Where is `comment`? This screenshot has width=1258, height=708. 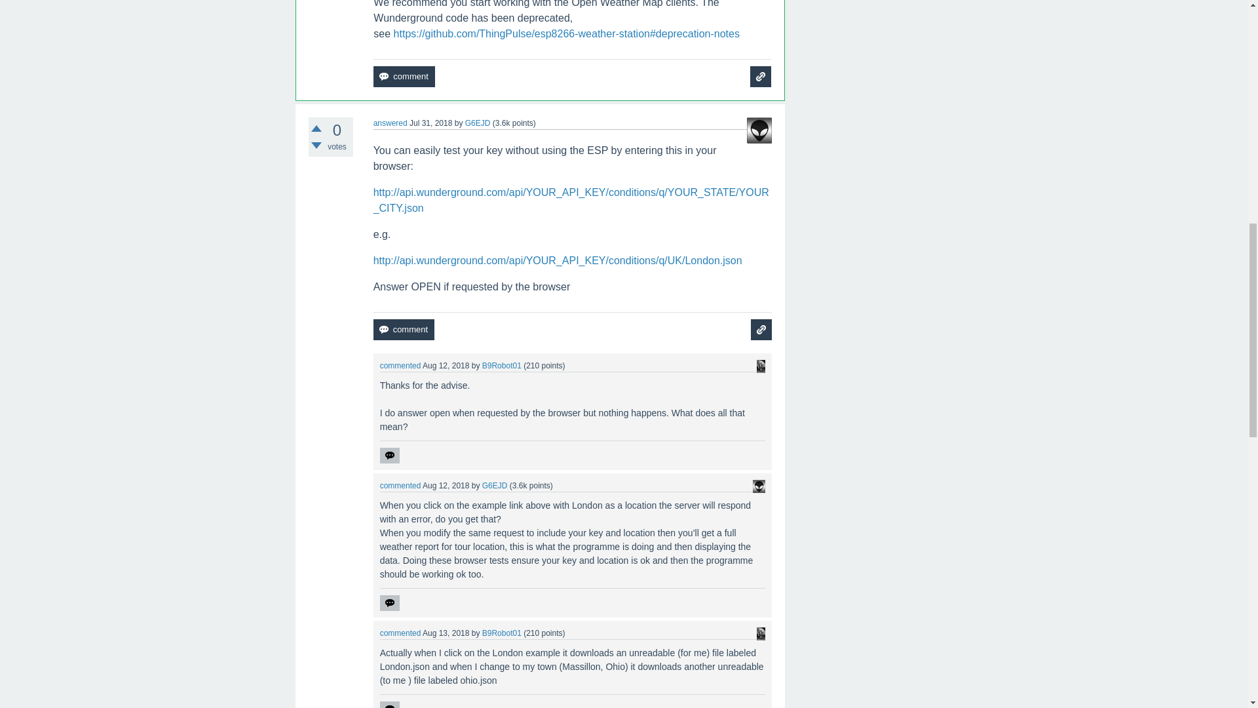 comment is located at coordinates (404, 76).